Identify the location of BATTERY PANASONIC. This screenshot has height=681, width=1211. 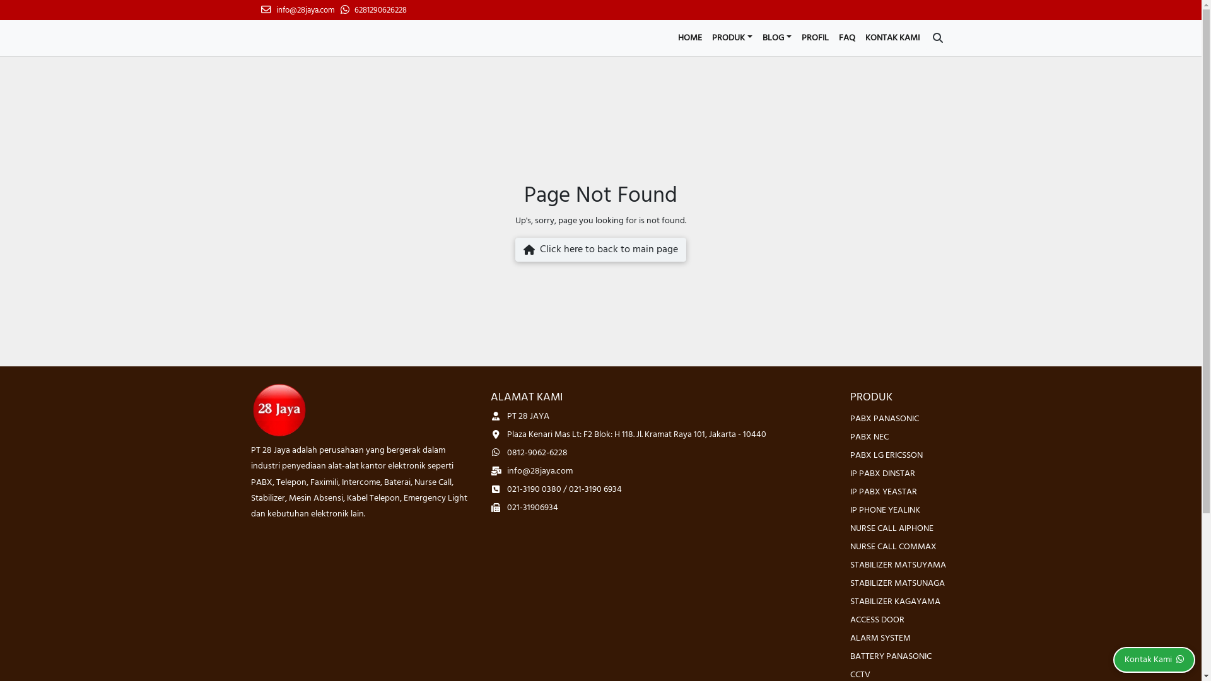
(891, 657).